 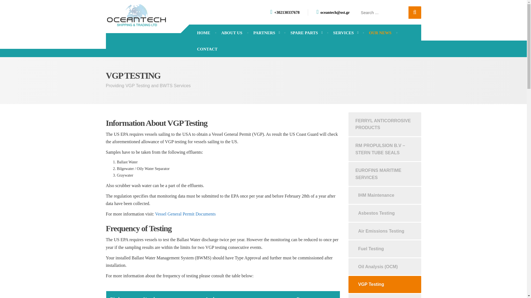 What do you see at coordinates (203, 33) in the screenshot?
I see `HOME` at bounding box center [203, 33].